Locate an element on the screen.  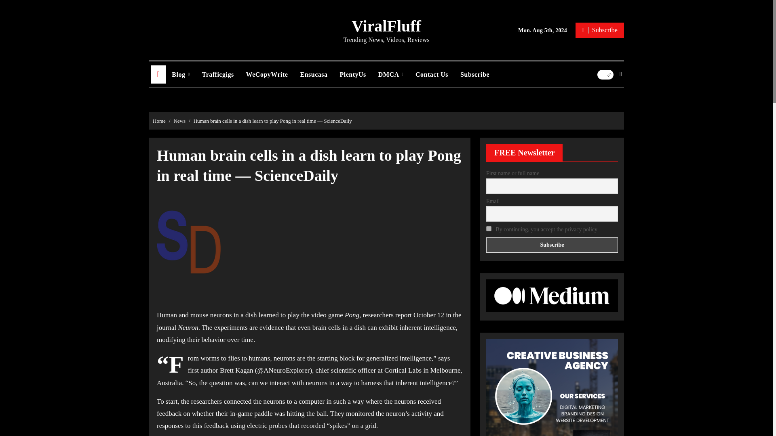
ViralFluff is located at coordinates (386, 26).